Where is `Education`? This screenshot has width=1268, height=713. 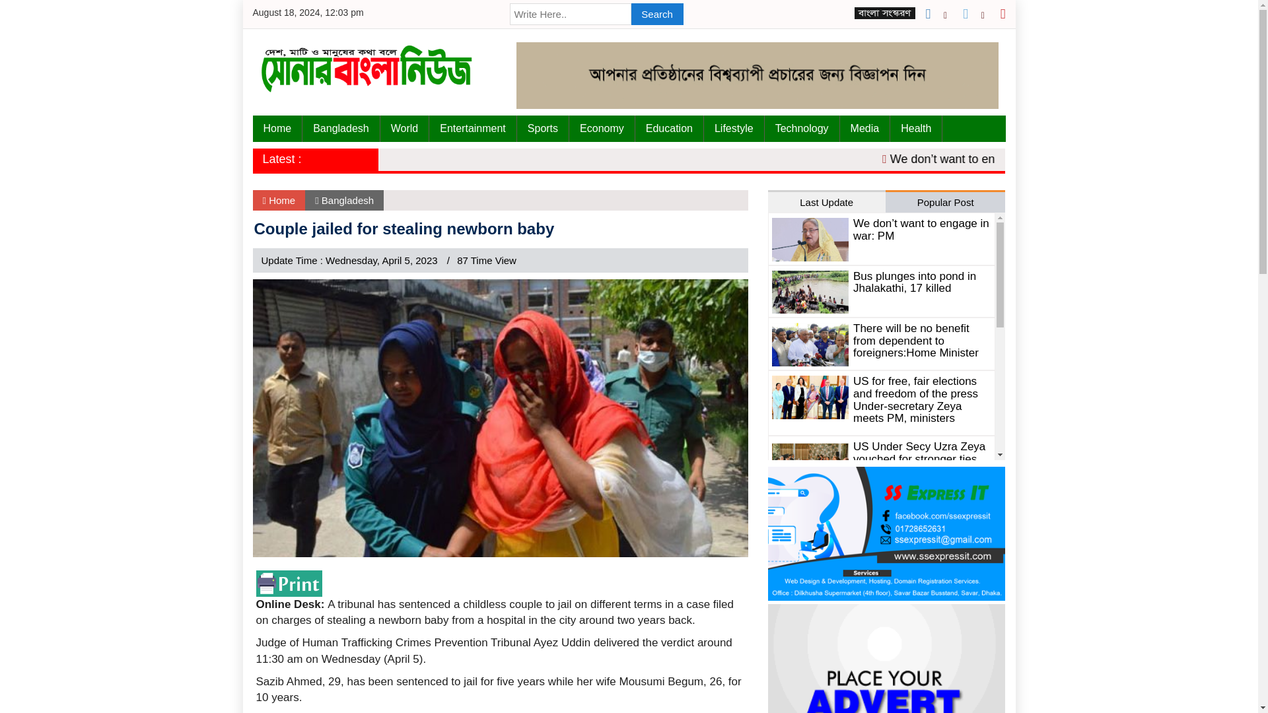
Education is located at coordinates (669, 128).